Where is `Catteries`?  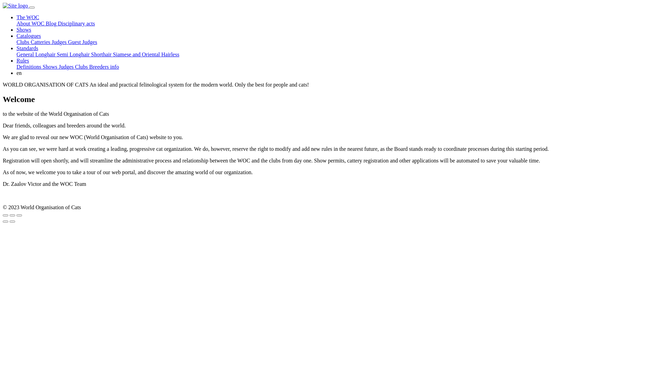 Catteries is located at coordinates (41, 42).